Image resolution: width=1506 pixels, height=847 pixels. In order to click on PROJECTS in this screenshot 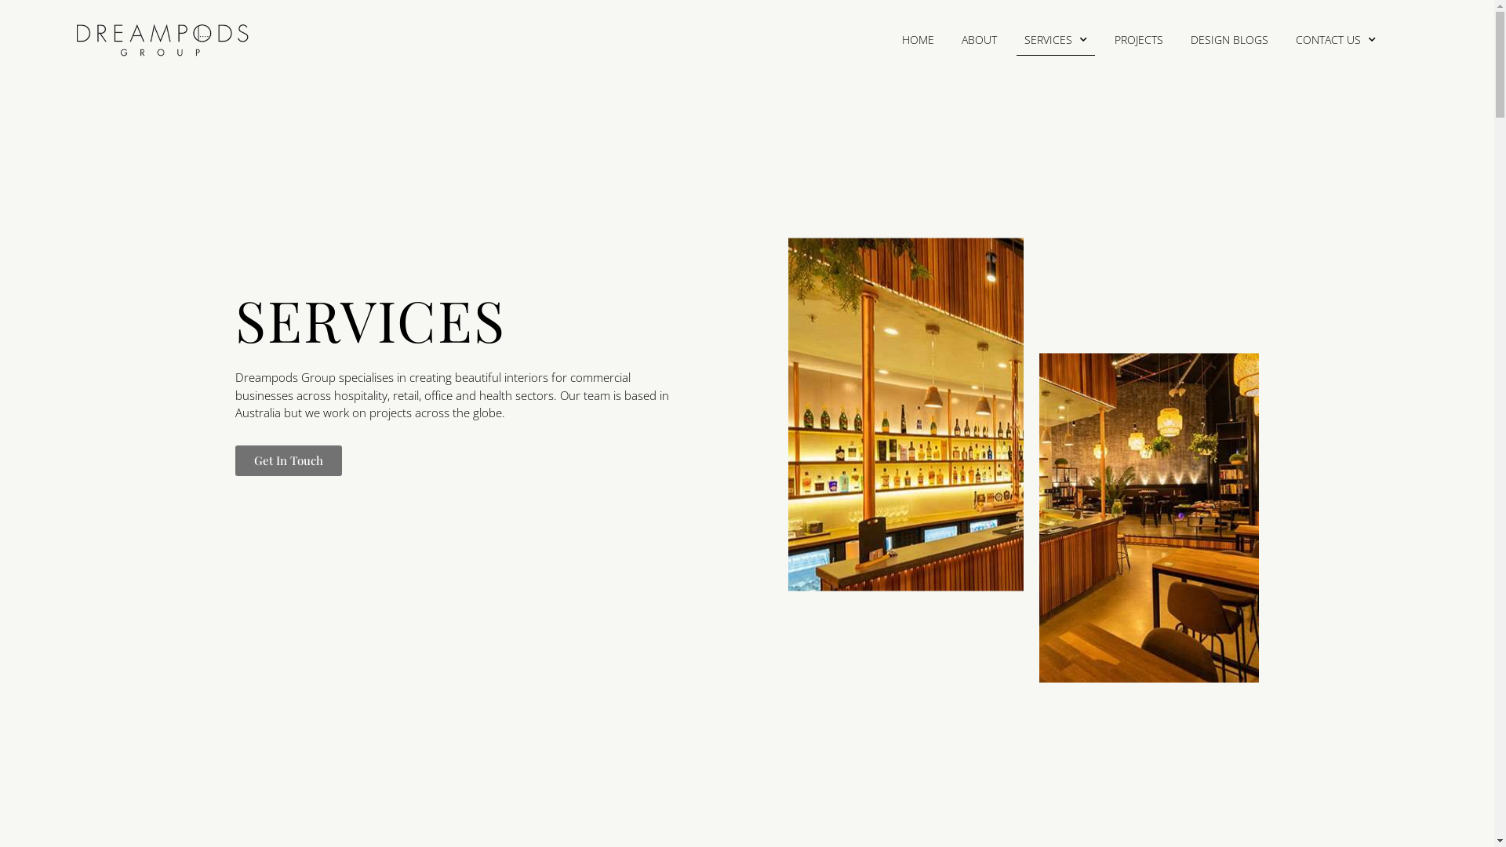, I will do `click(1139, 40)`.